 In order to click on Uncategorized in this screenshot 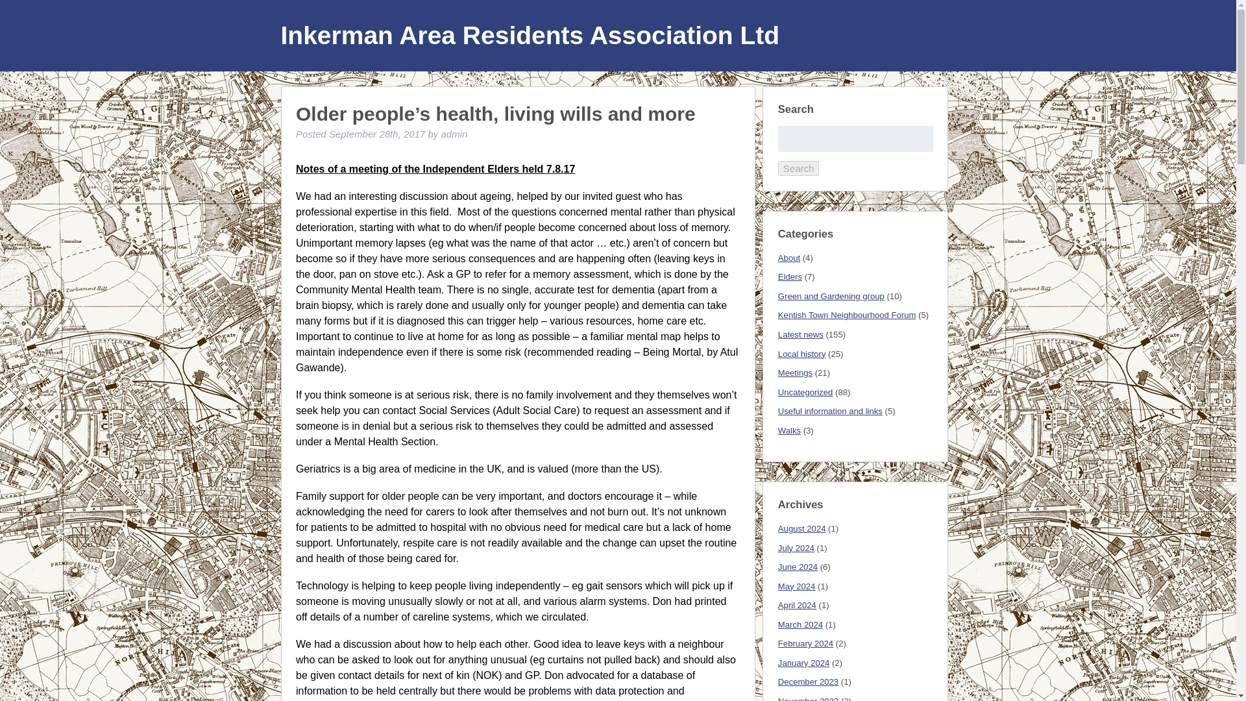, I will do `click(805, 392)`.